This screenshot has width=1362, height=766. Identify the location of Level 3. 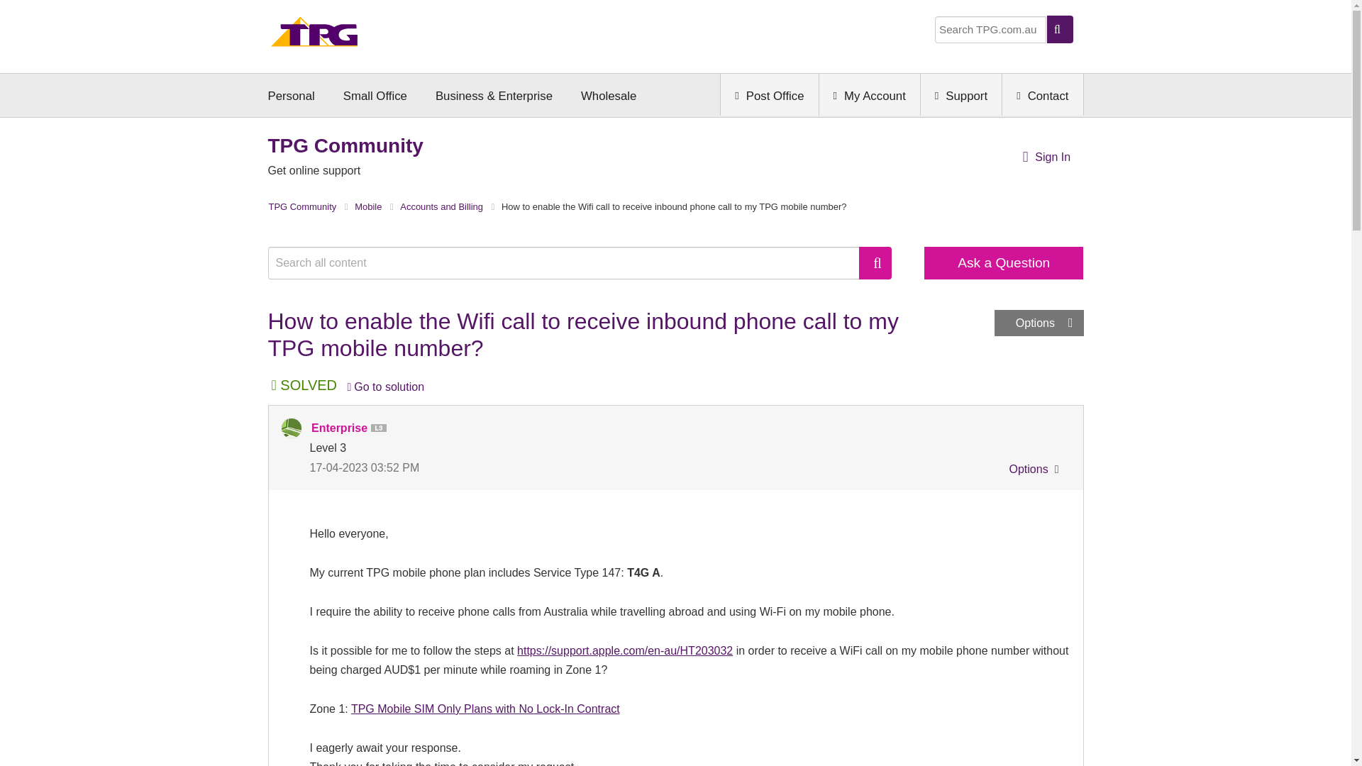
(381, 428).